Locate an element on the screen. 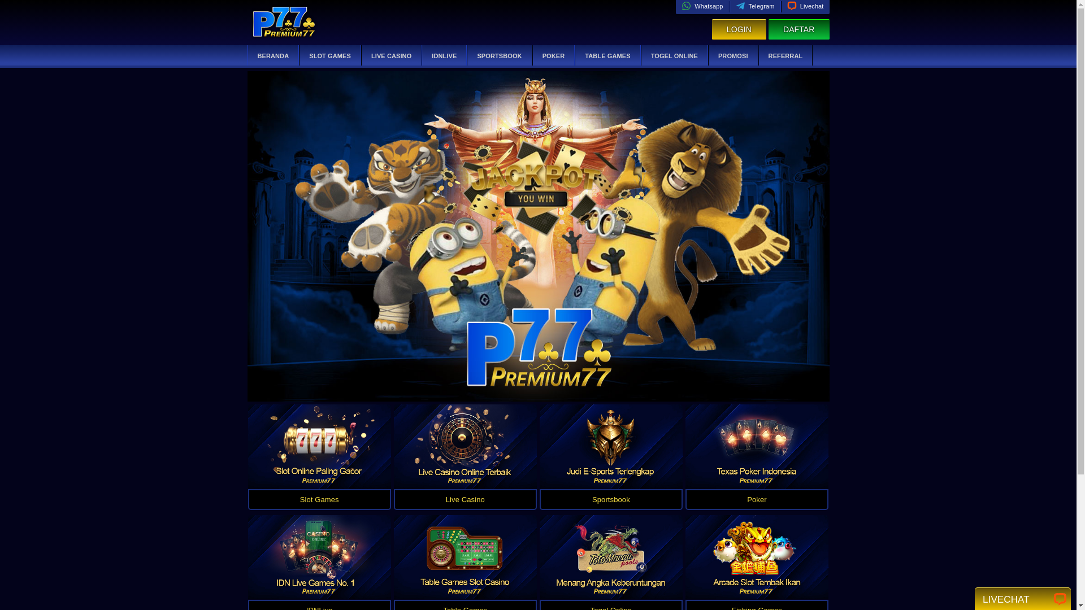 The height and width of the screenshot is (610, 1085). IDNLIVE is located at coordinates (444, 56).